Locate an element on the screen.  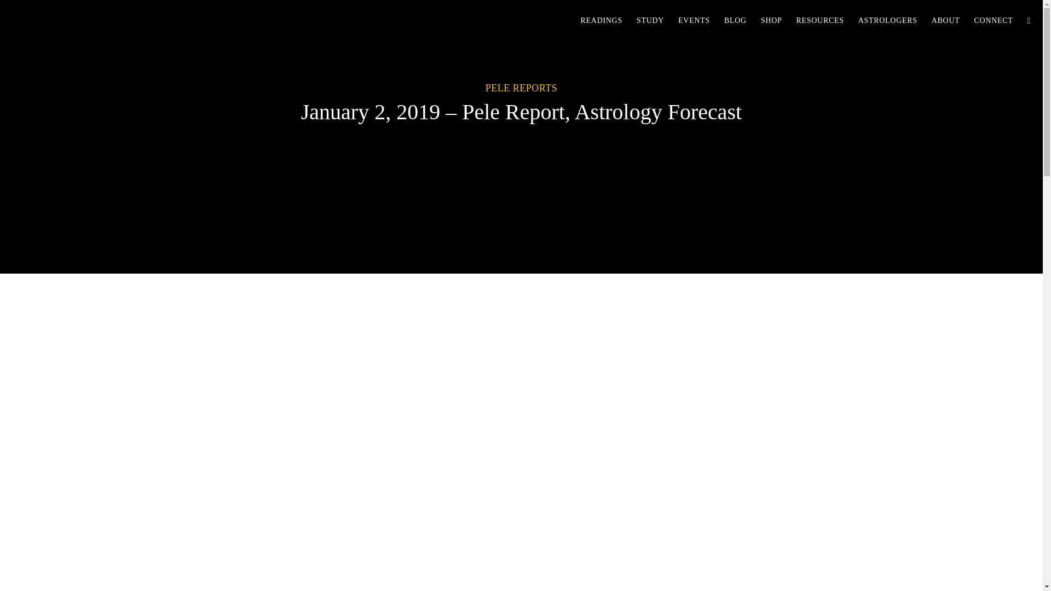
ABOUT is located at coordinates (946, 20).